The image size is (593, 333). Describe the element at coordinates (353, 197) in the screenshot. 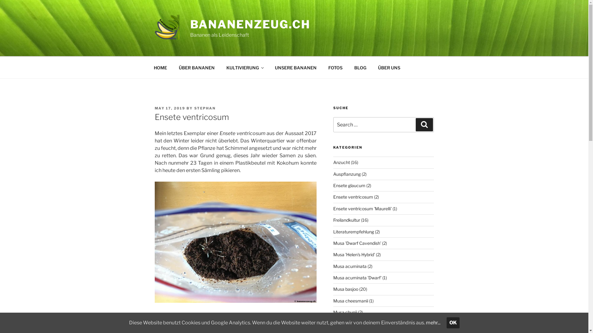

I see `Ensete ventricosum` at that location.